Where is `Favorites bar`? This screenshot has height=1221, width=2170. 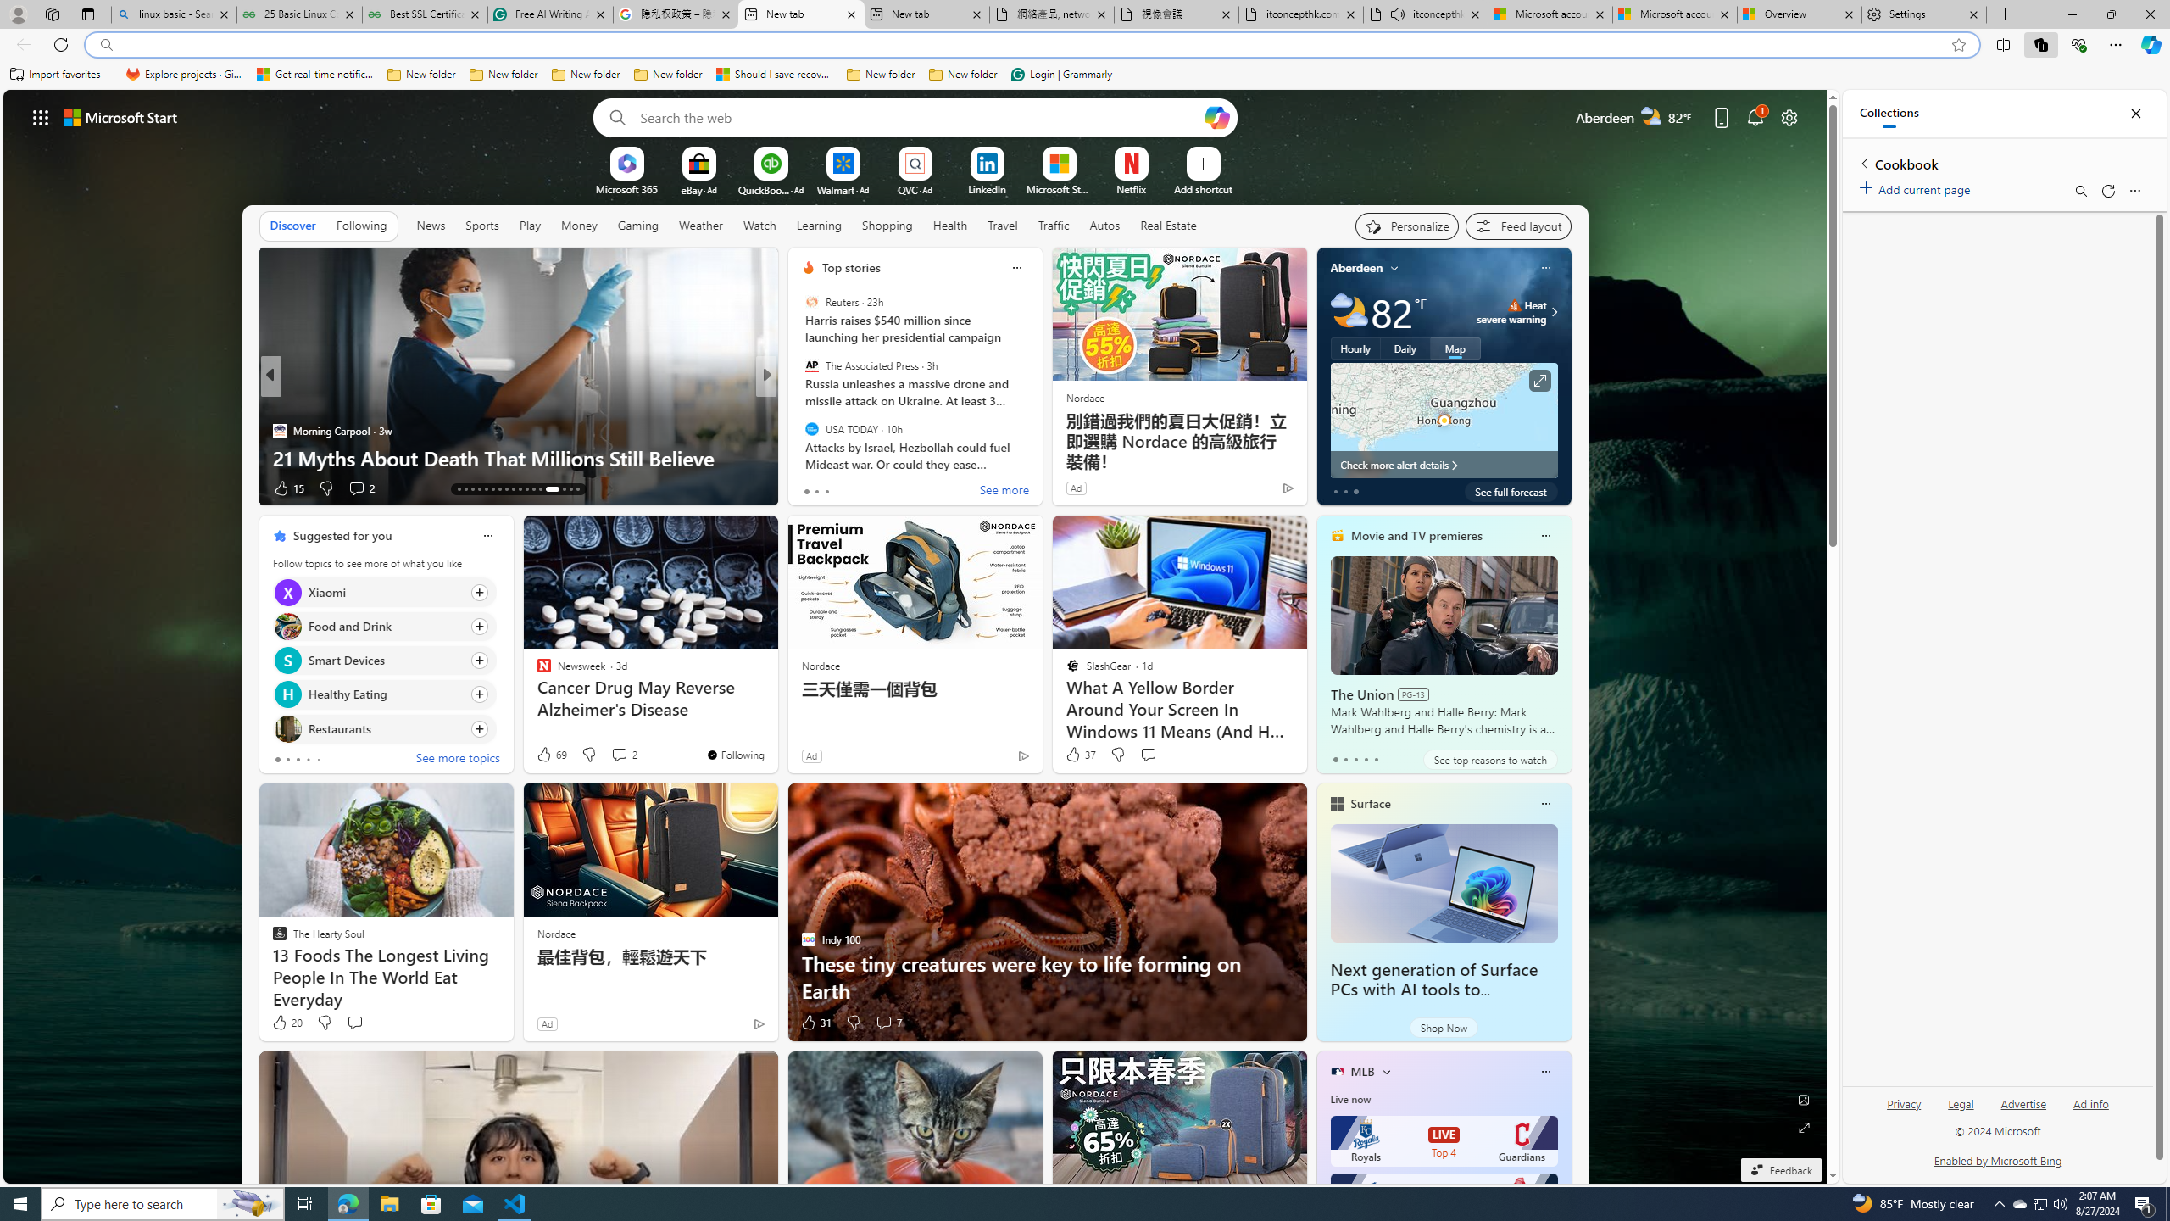
Favorites bar is located at coordinates (1085, 75).